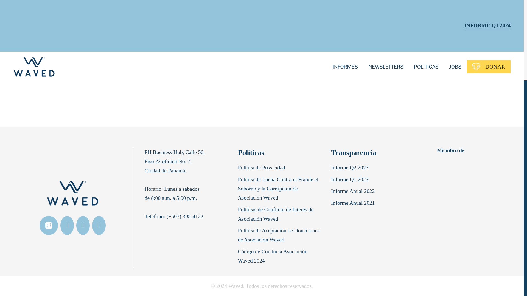 The height and width of the screenshot is (296, 527). What do you see at coordinates (354, 204) in the screenshot?
I see `Informe Anual 2021` at bounding box center [354, 204].